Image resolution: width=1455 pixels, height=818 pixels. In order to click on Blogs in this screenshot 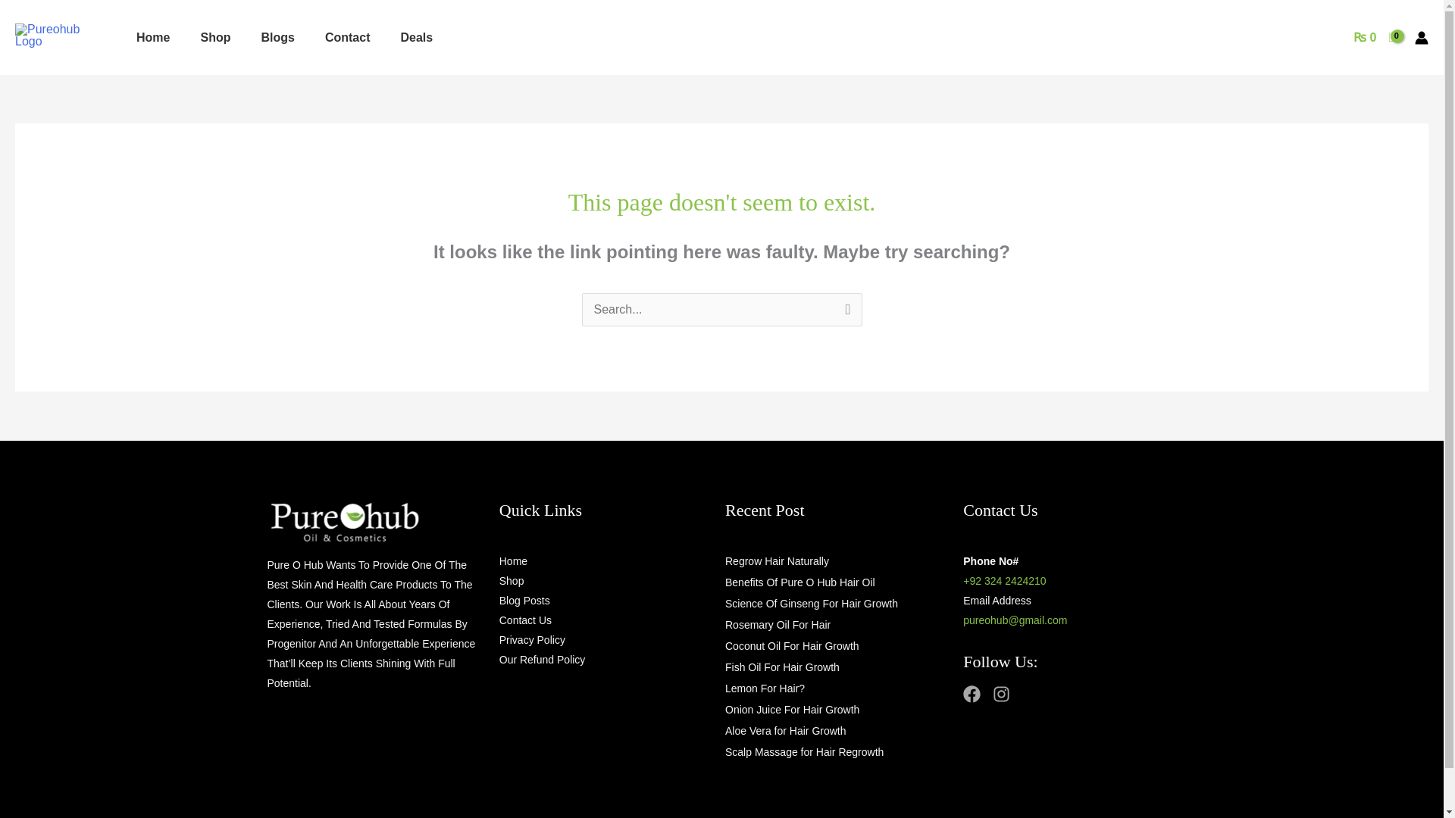, I will do `click(277, 36)`.